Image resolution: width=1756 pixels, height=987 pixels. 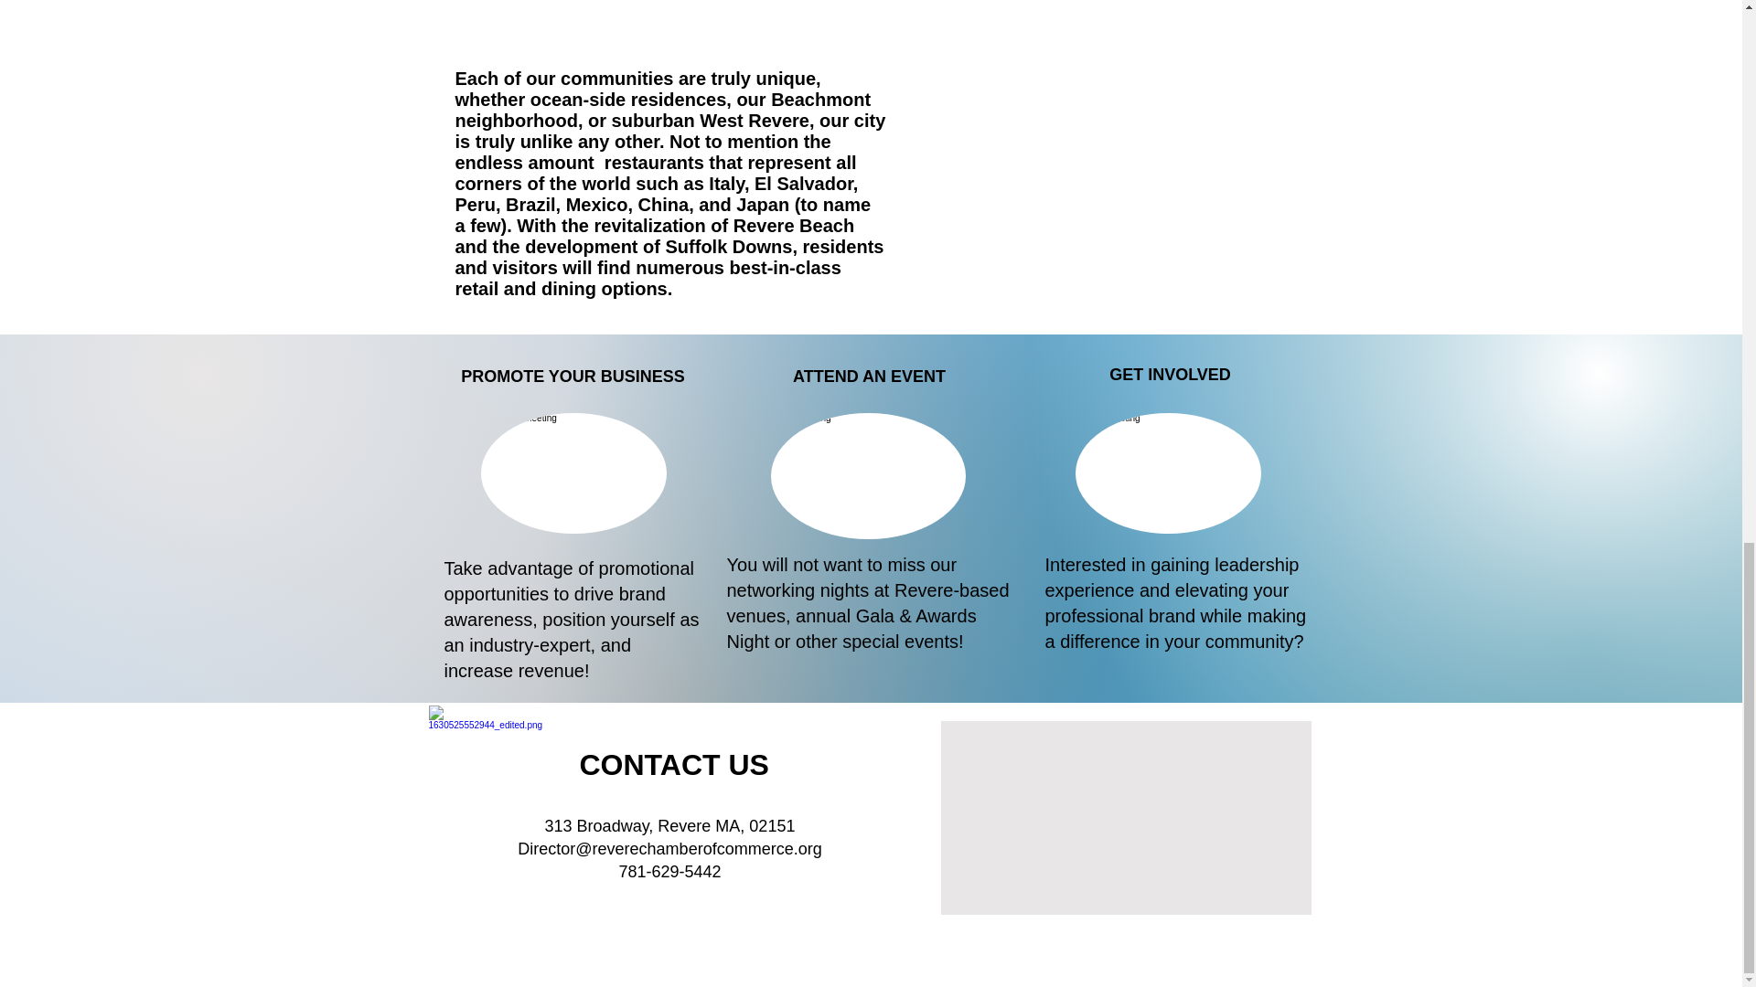 What do you see at coordinates (571, 733) in the screenshot?
I see `LEARN MORE` at bounding box center [571, 733].